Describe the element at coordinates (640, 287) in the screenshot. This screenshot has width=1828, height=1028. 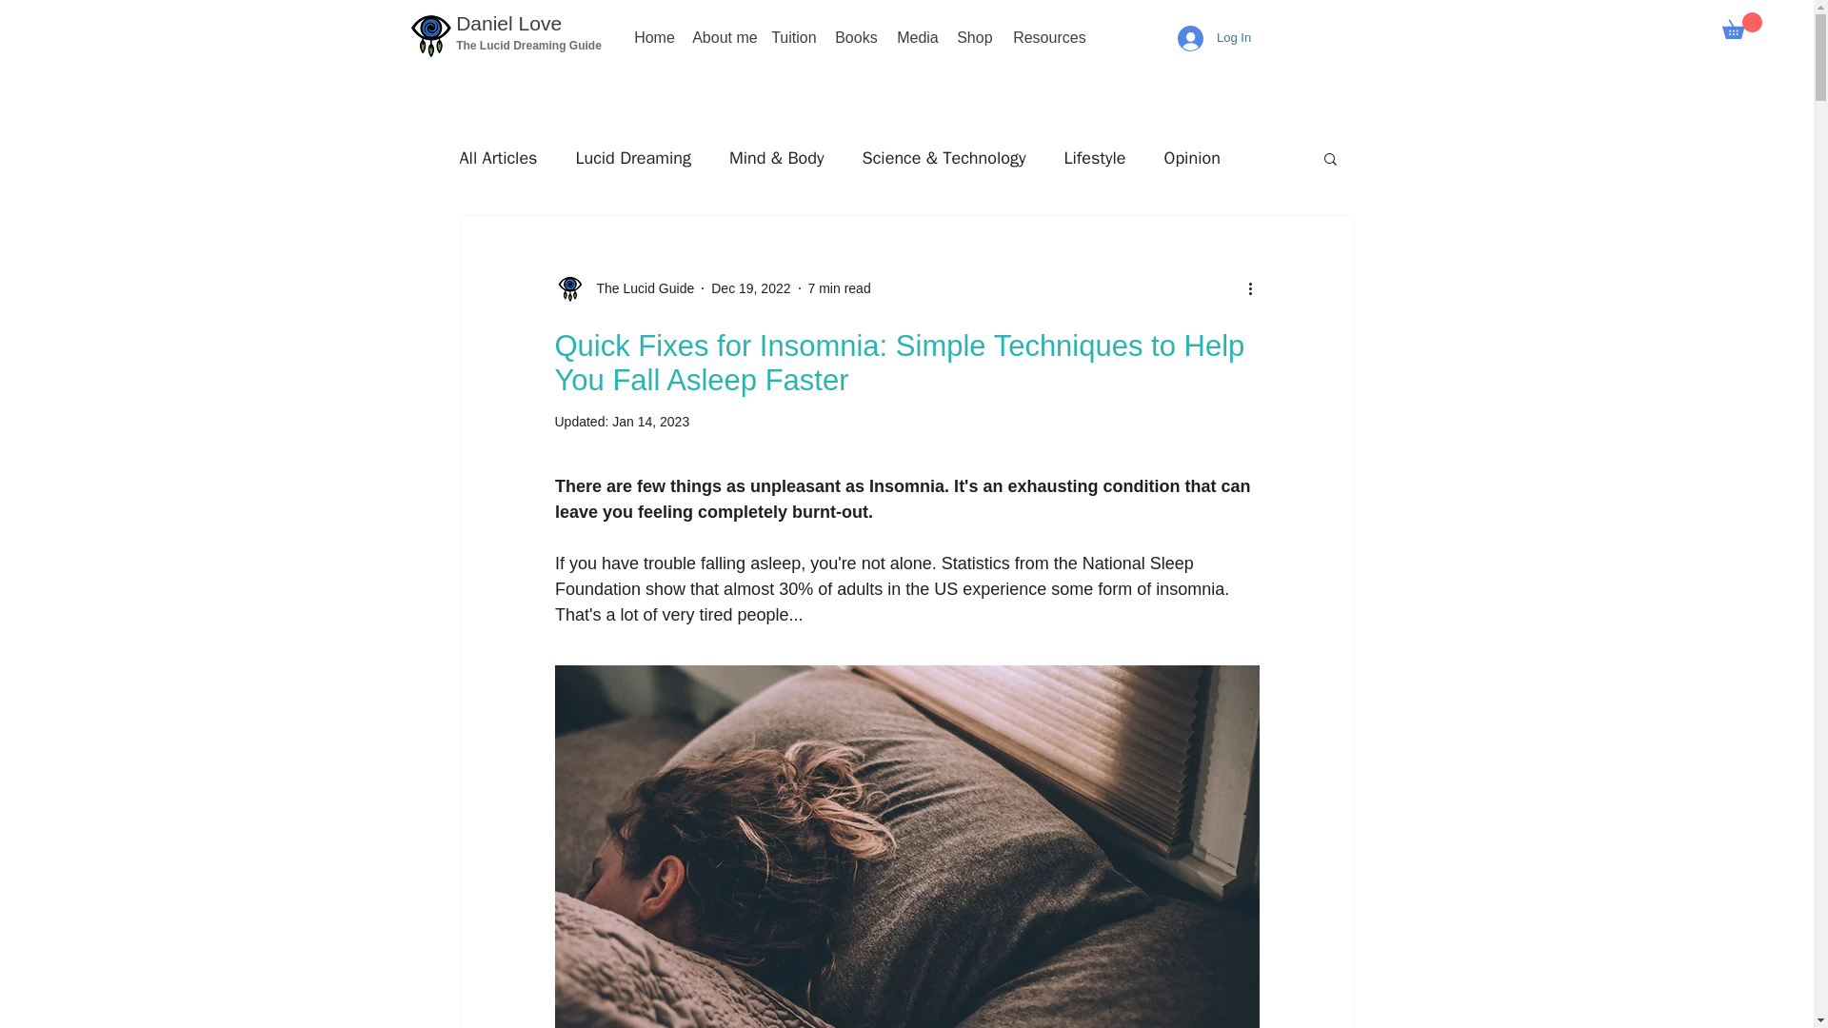
I see `The Lucid Guide` at that location.